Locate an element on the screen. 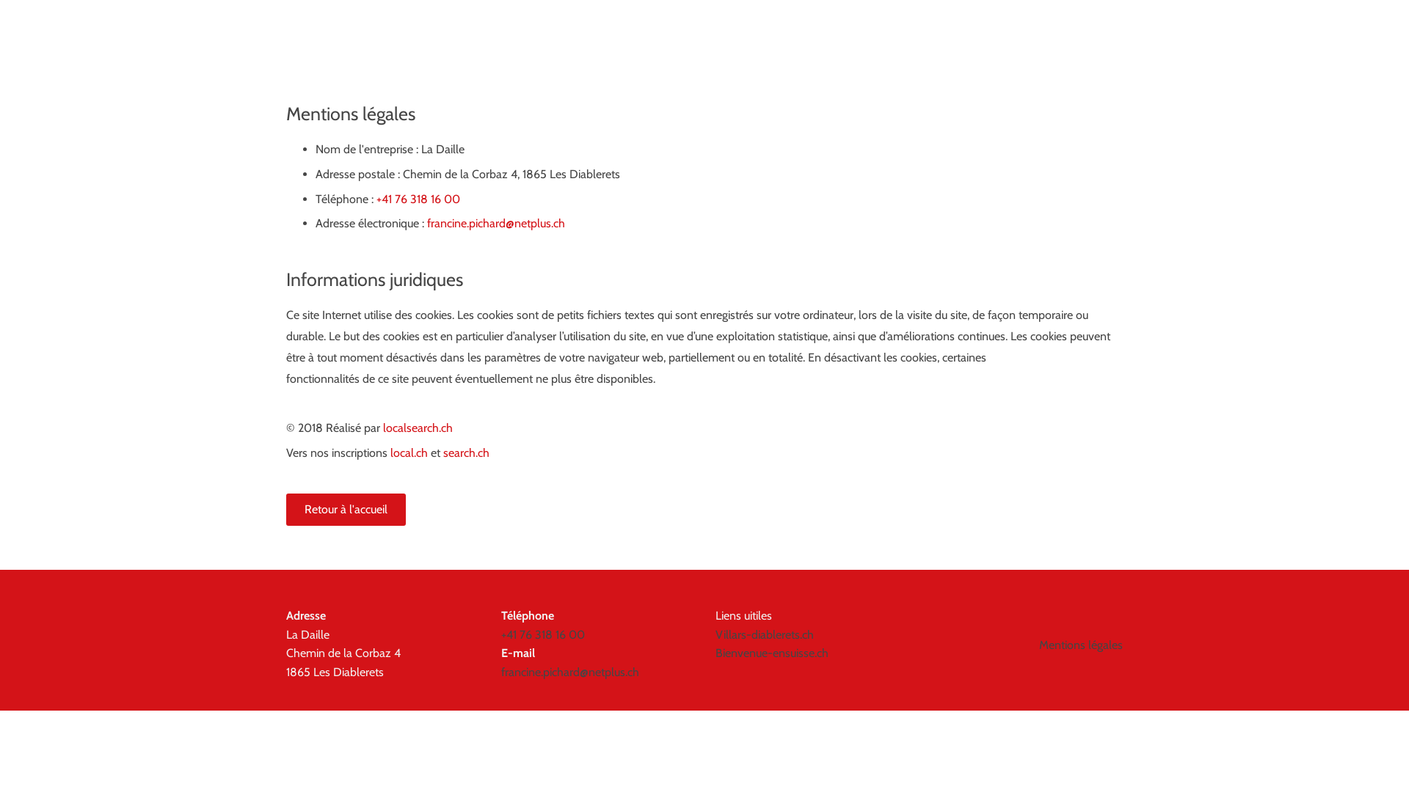 This screenshot has height=792, width=1409. +41 76 318 16 00 is located at coordinates (542, 635).